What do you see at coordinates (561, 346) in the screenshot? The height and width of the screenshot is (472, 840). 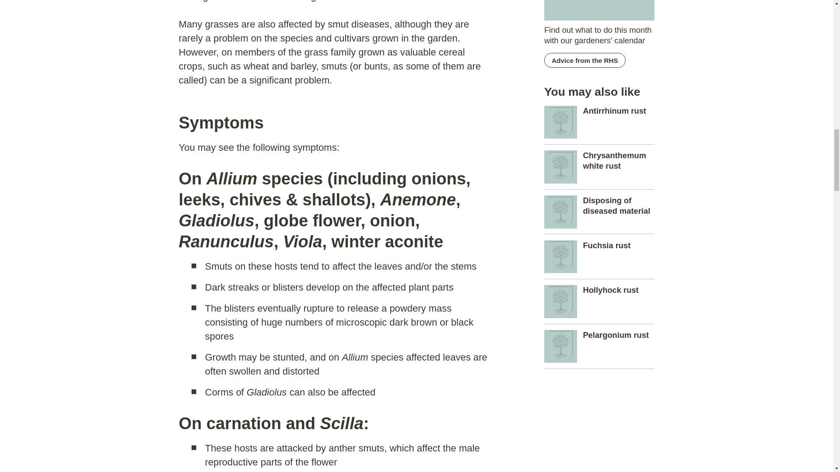 I see `You may also like` at bounding box center [561, 346].